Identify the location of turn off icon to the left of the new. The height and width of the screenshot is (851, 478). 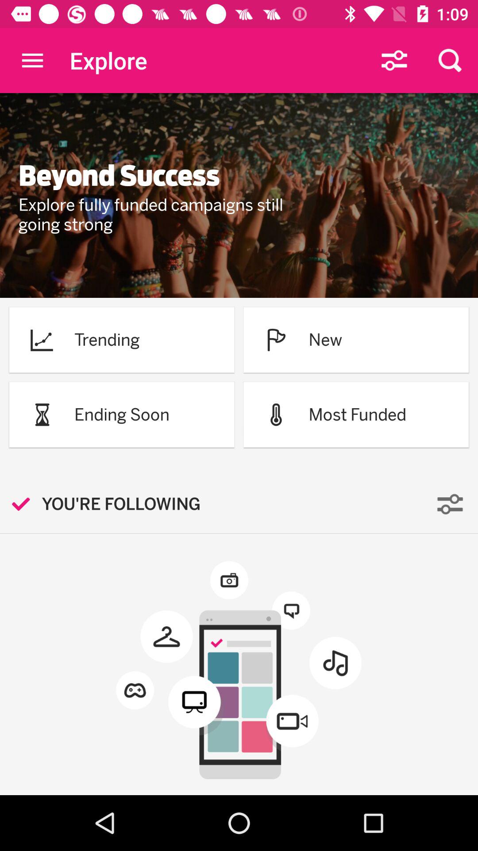
(276, 340).